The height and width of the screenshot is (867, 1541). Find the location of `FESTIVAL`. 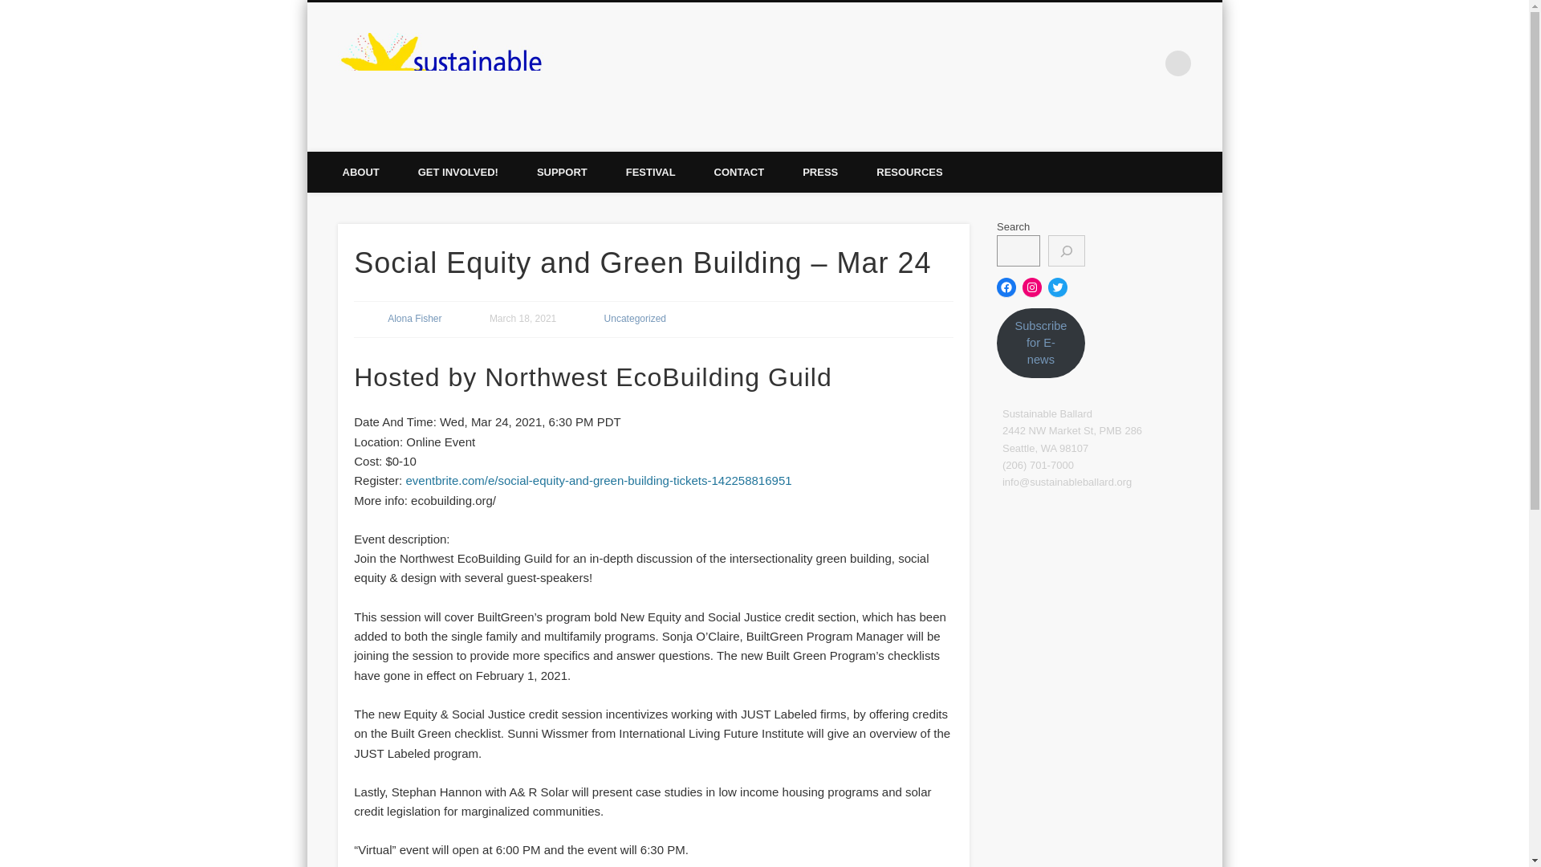

FESTIVAL is located at coordinates (650, 172).